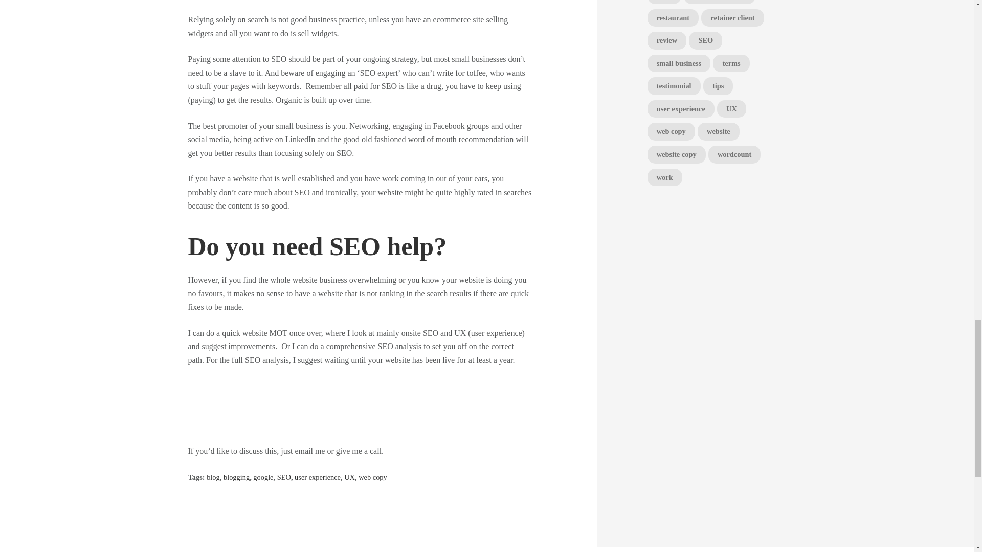 The height and width of the screenshot is (552, 982). I want to click on SEO, so click(283, 477).